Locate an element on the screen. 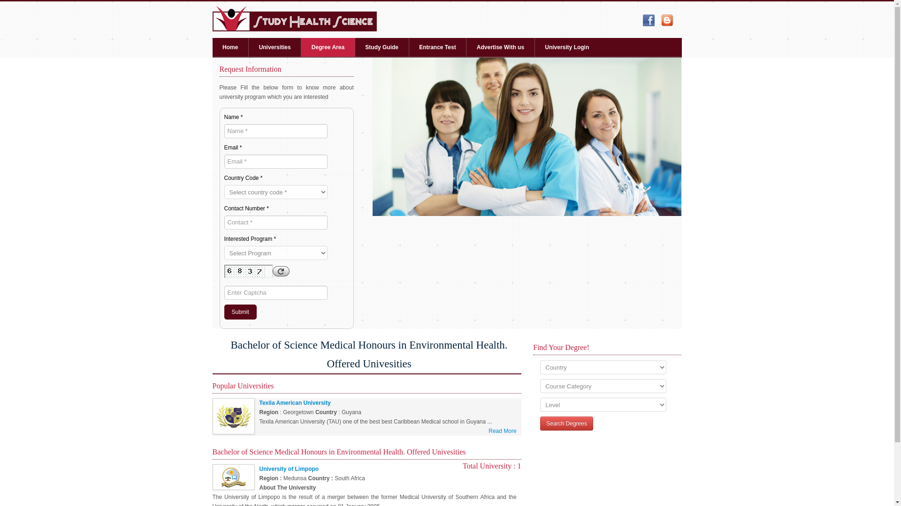 The image size is (901, 506). Read More is located at coordinates (502, 431).